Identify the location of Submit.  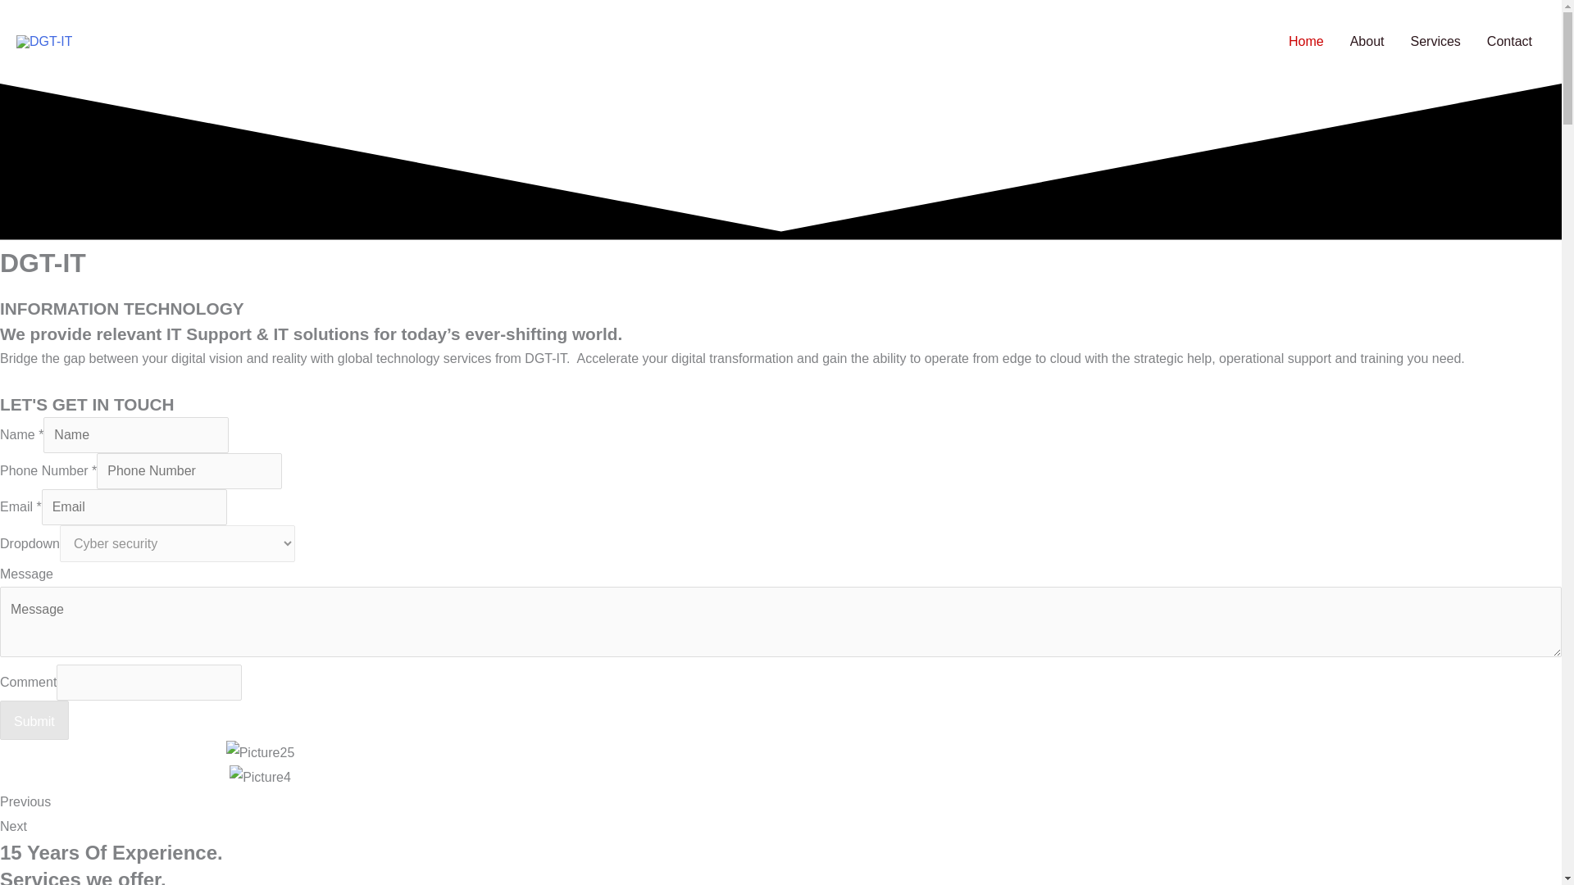
(34, 719).